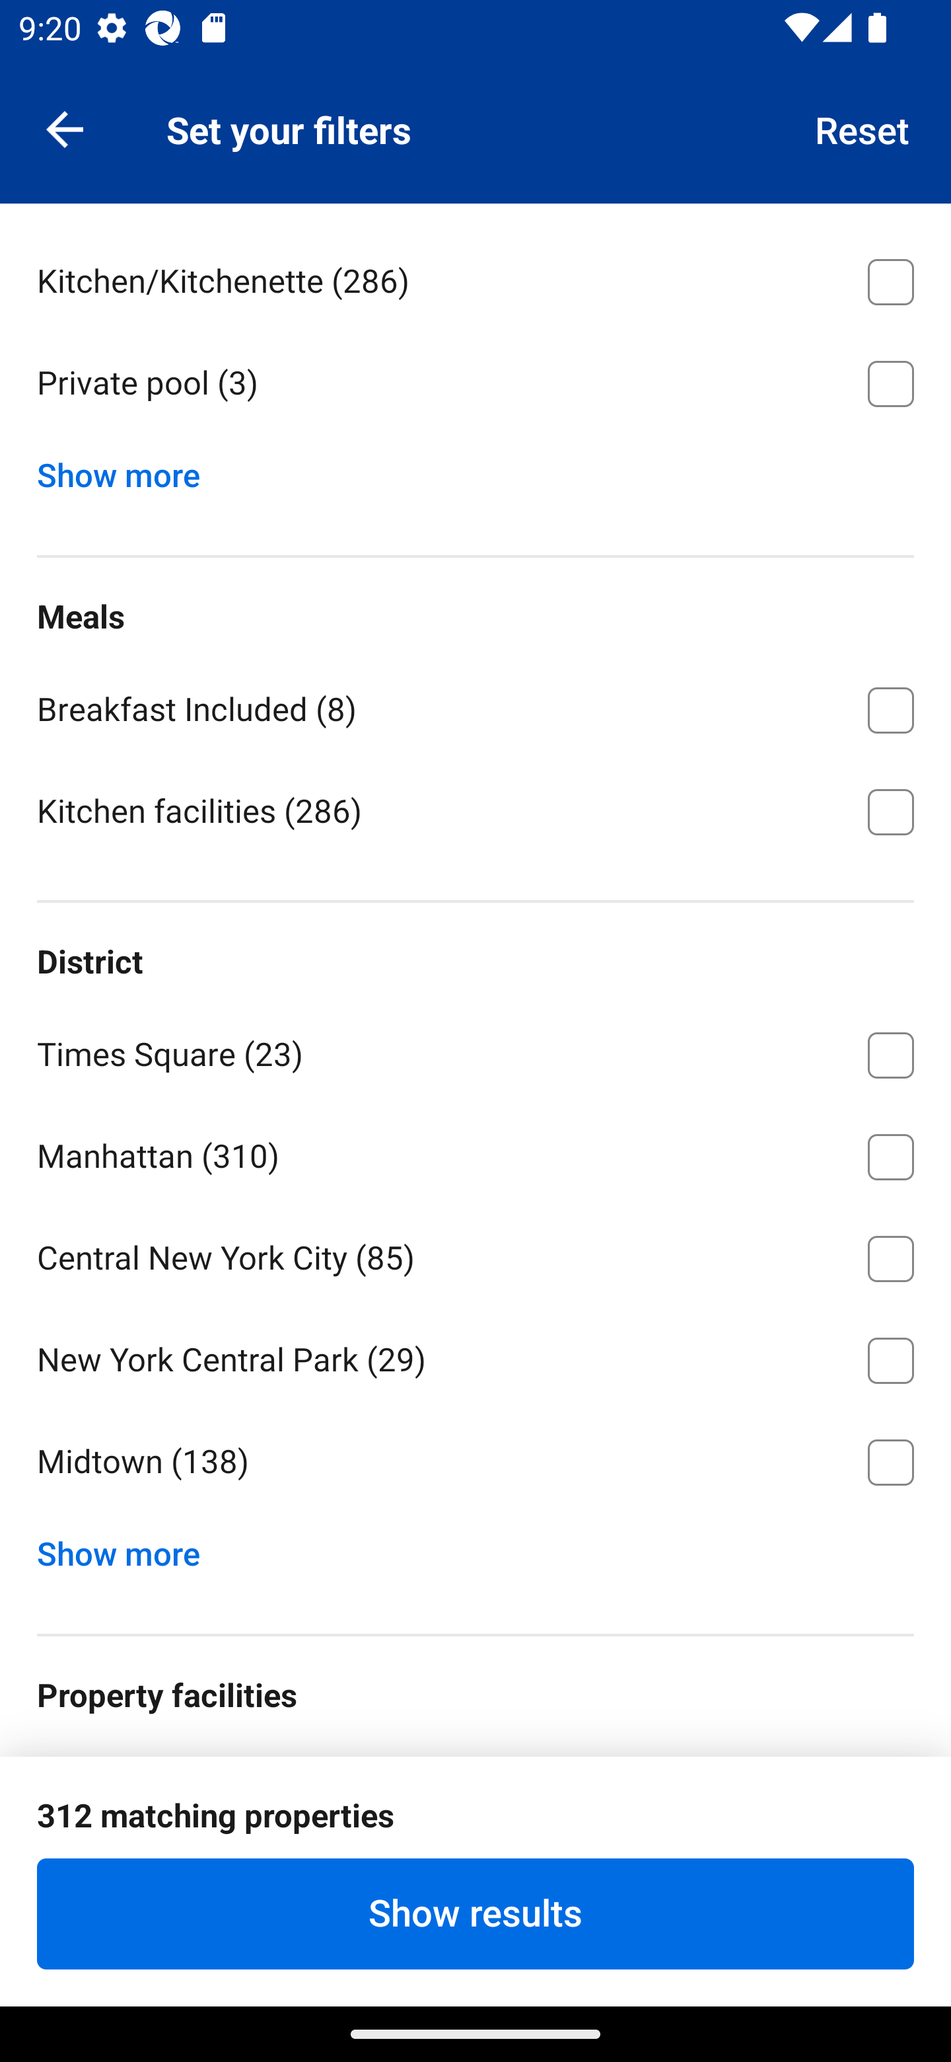 The width and height of the screenshot is (951, 2062). What do you see at coordinates (475, 1913) in the screenshot?
I see `Show results` at bounding box center [475, 1913].